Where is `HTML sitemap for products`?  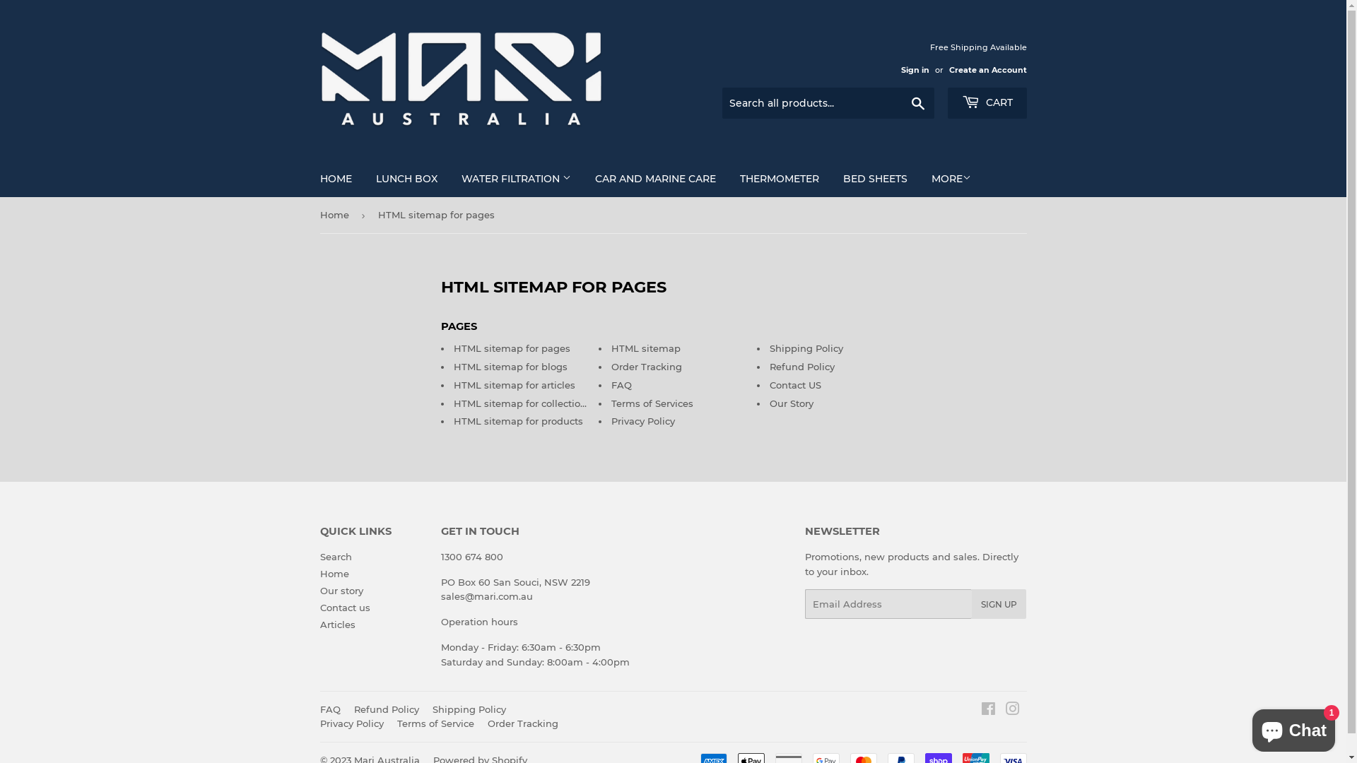 HTML sitemap for products is located at coordinates (519, 421).